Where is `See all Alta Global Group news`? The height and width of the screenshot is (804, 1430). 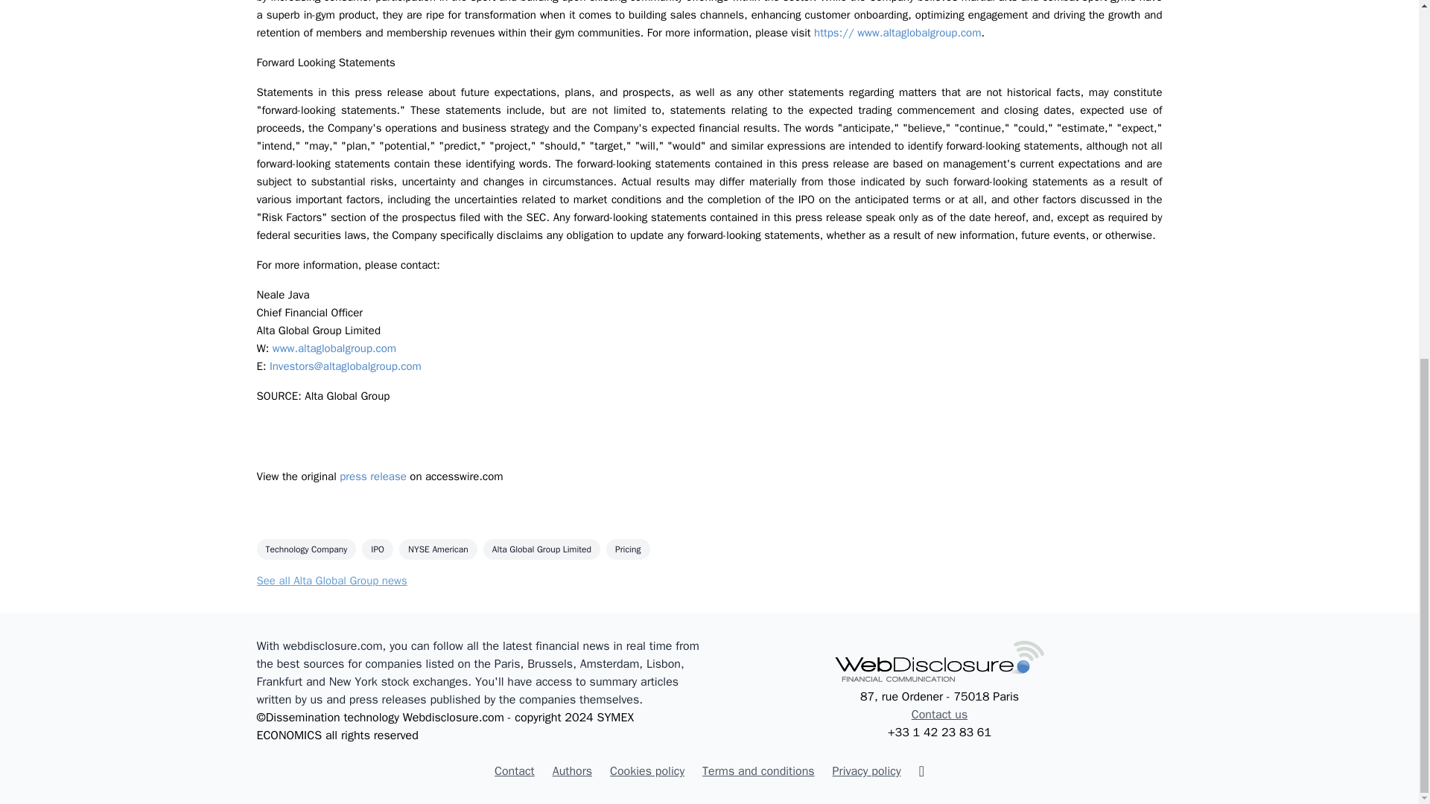
See all Alta Global Group news is located at coordinates (331, 581).